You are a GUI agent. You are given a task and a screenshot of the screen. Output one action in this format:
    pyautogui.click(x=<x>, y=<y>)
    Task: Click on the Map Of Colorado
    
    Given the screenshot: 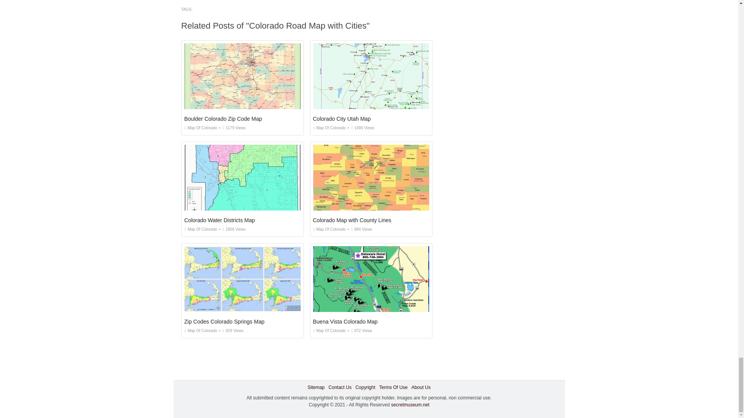 What is the action you would take?
    pyautogui.click(x=201, y=331)
    